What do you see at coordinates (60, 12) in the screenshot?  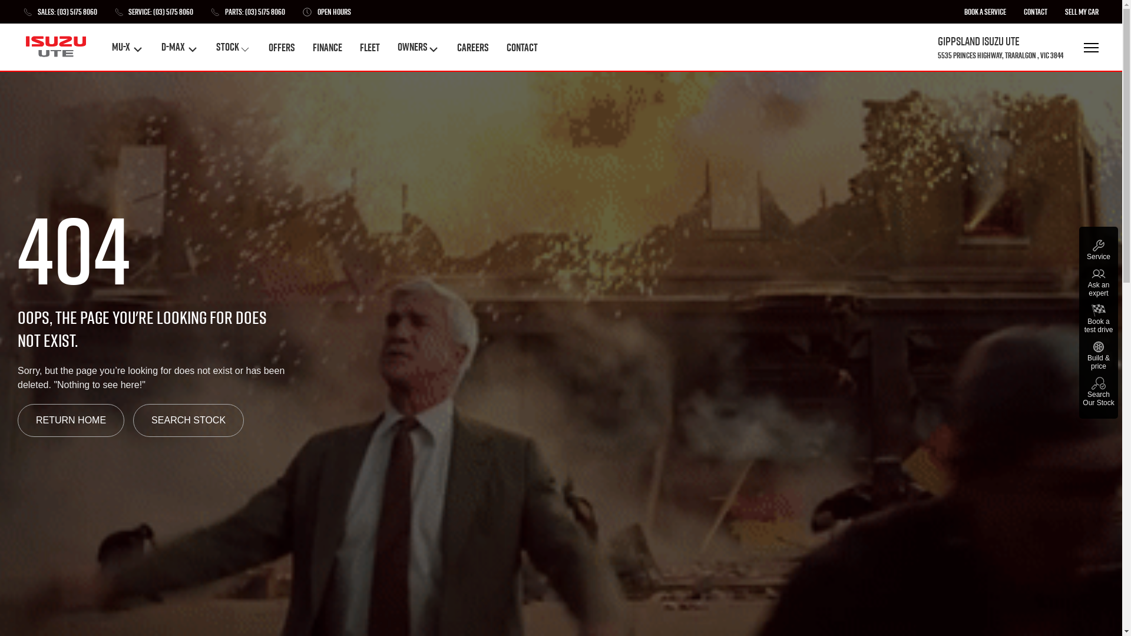 I see `Sales: (03) 5175 8060` at bounding box center [60, 12].